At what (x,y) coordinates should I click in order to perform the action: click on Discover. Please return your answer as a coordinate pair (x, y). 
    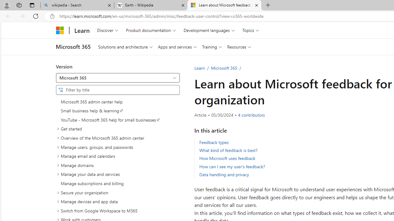
    Looking at the image, I should click on (108, 30).